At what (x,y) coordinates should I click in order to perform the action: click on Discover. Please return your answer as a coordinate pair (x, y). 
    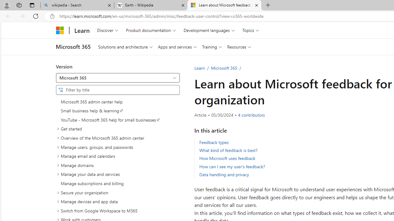
    Looking at the image, I should click on (108, 30).